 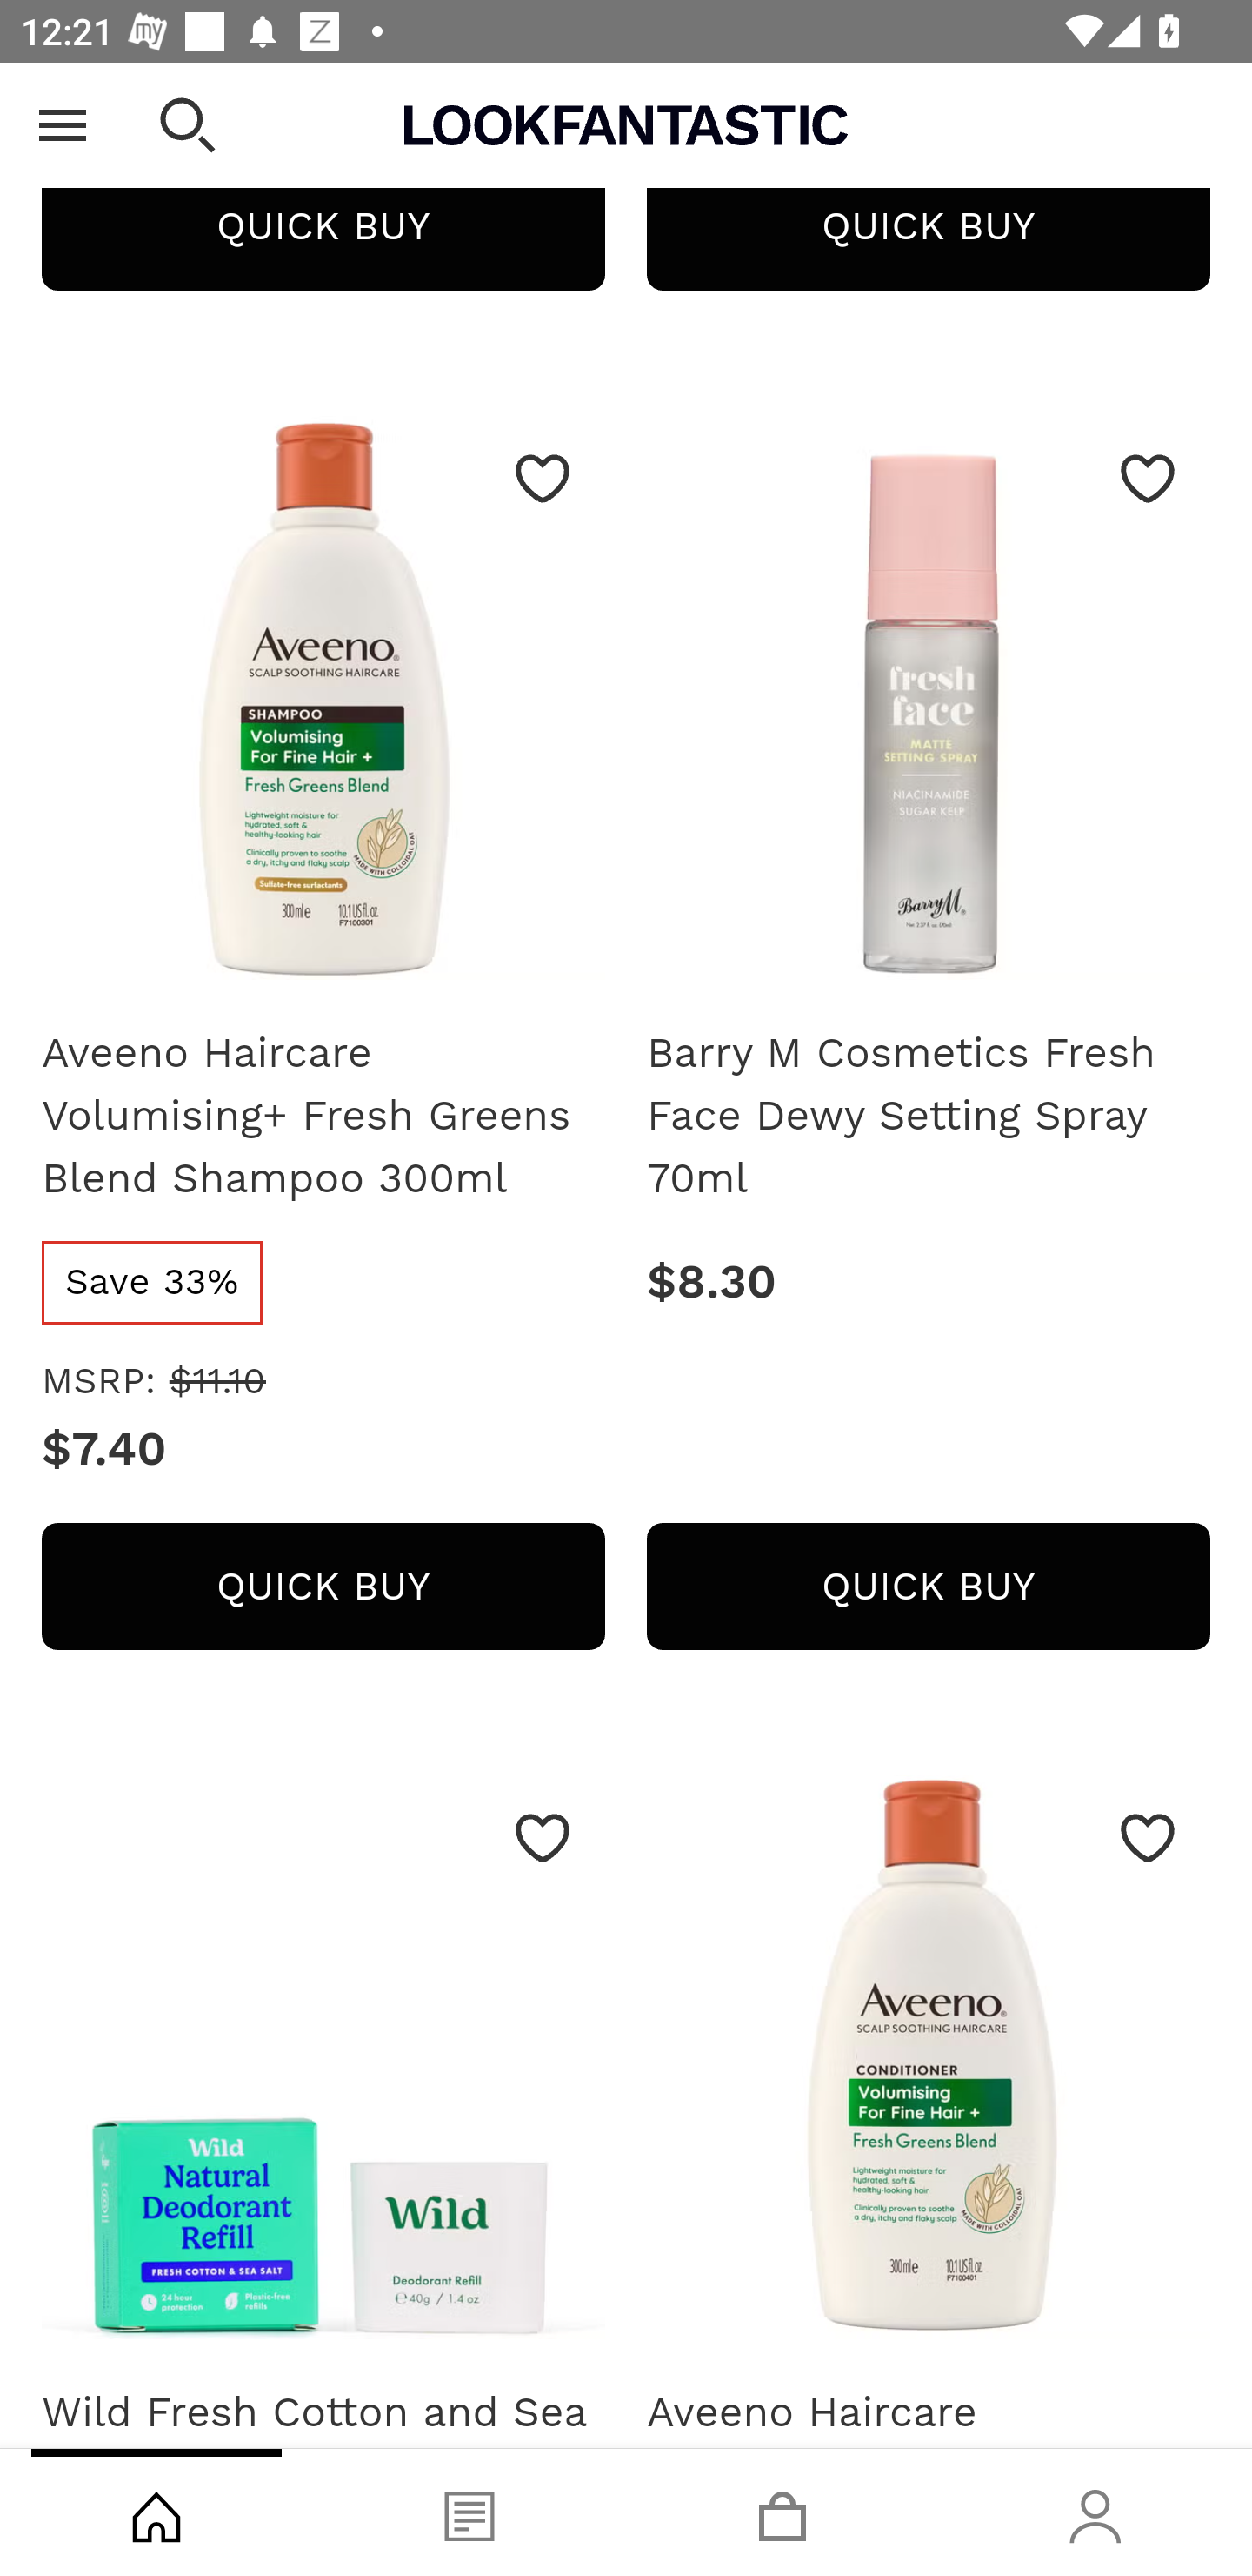 What do you see at coordinates (929, 1283) in the screenshot?
I see `Price: $8.30` at bounding box center [929, 1283].